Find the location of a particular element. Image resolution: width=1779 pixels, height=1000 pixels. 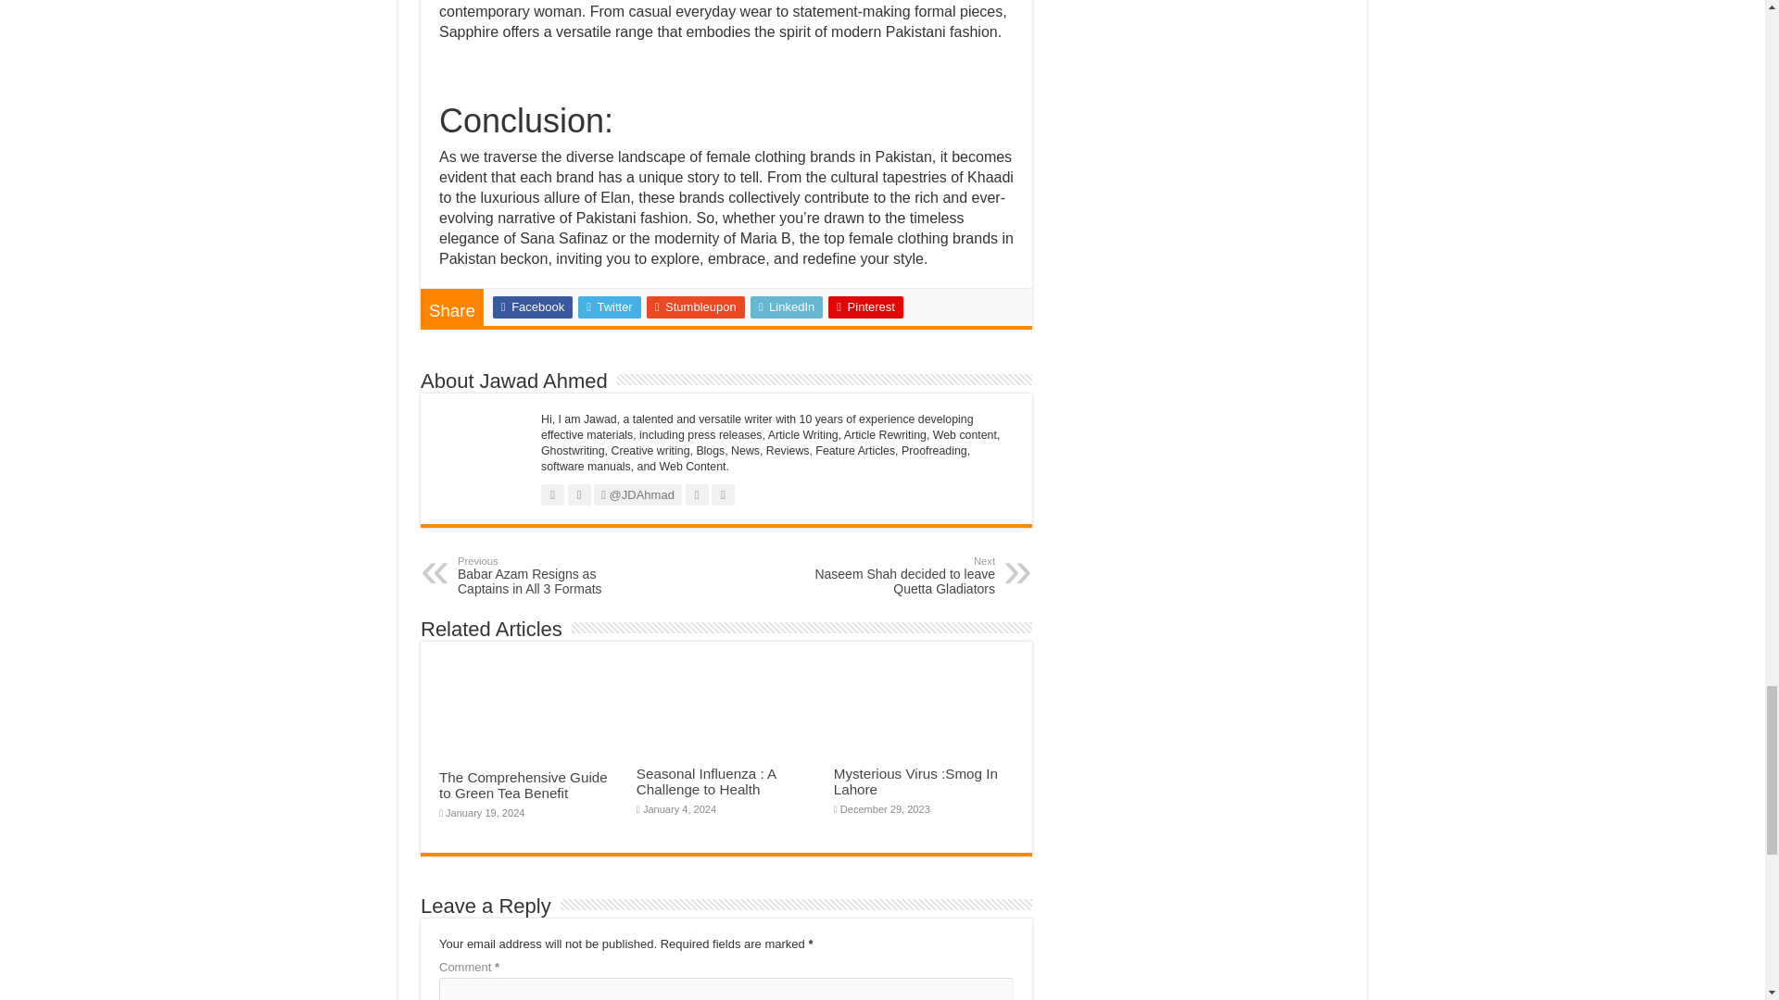

Twitter is located at coordinates (787, 307).